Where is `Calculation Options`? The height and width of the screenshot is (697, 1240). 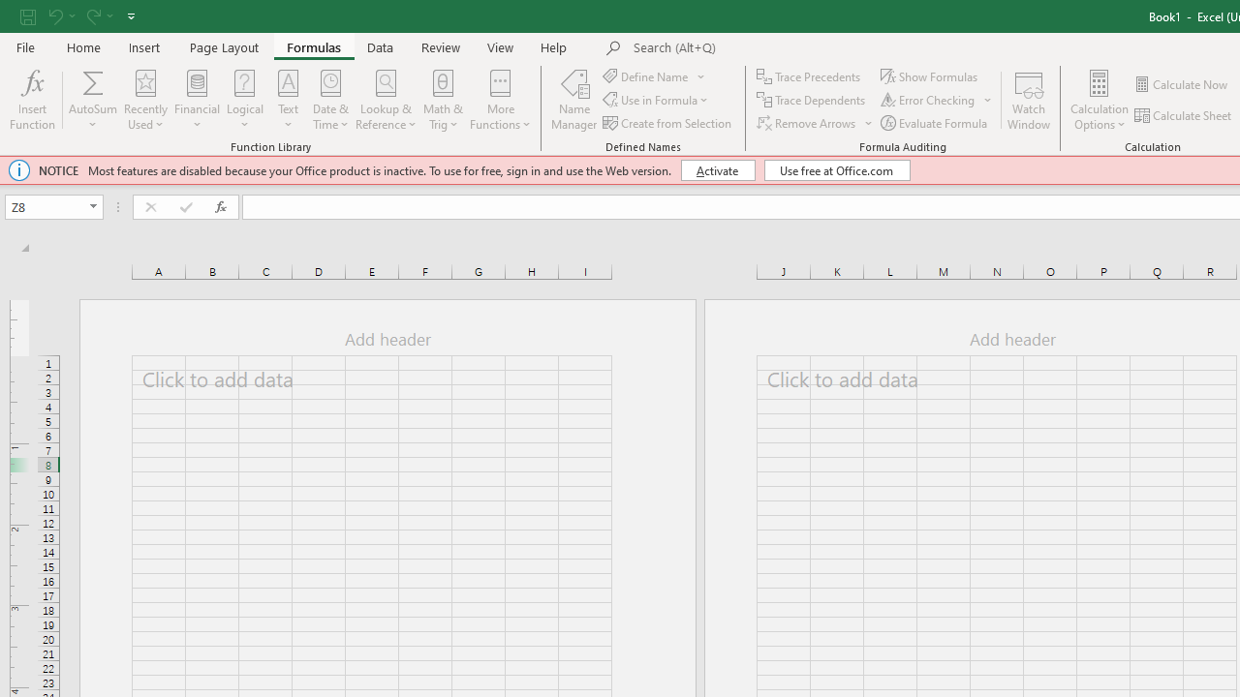 Calculation Options is located at coordinates (1100, 99).